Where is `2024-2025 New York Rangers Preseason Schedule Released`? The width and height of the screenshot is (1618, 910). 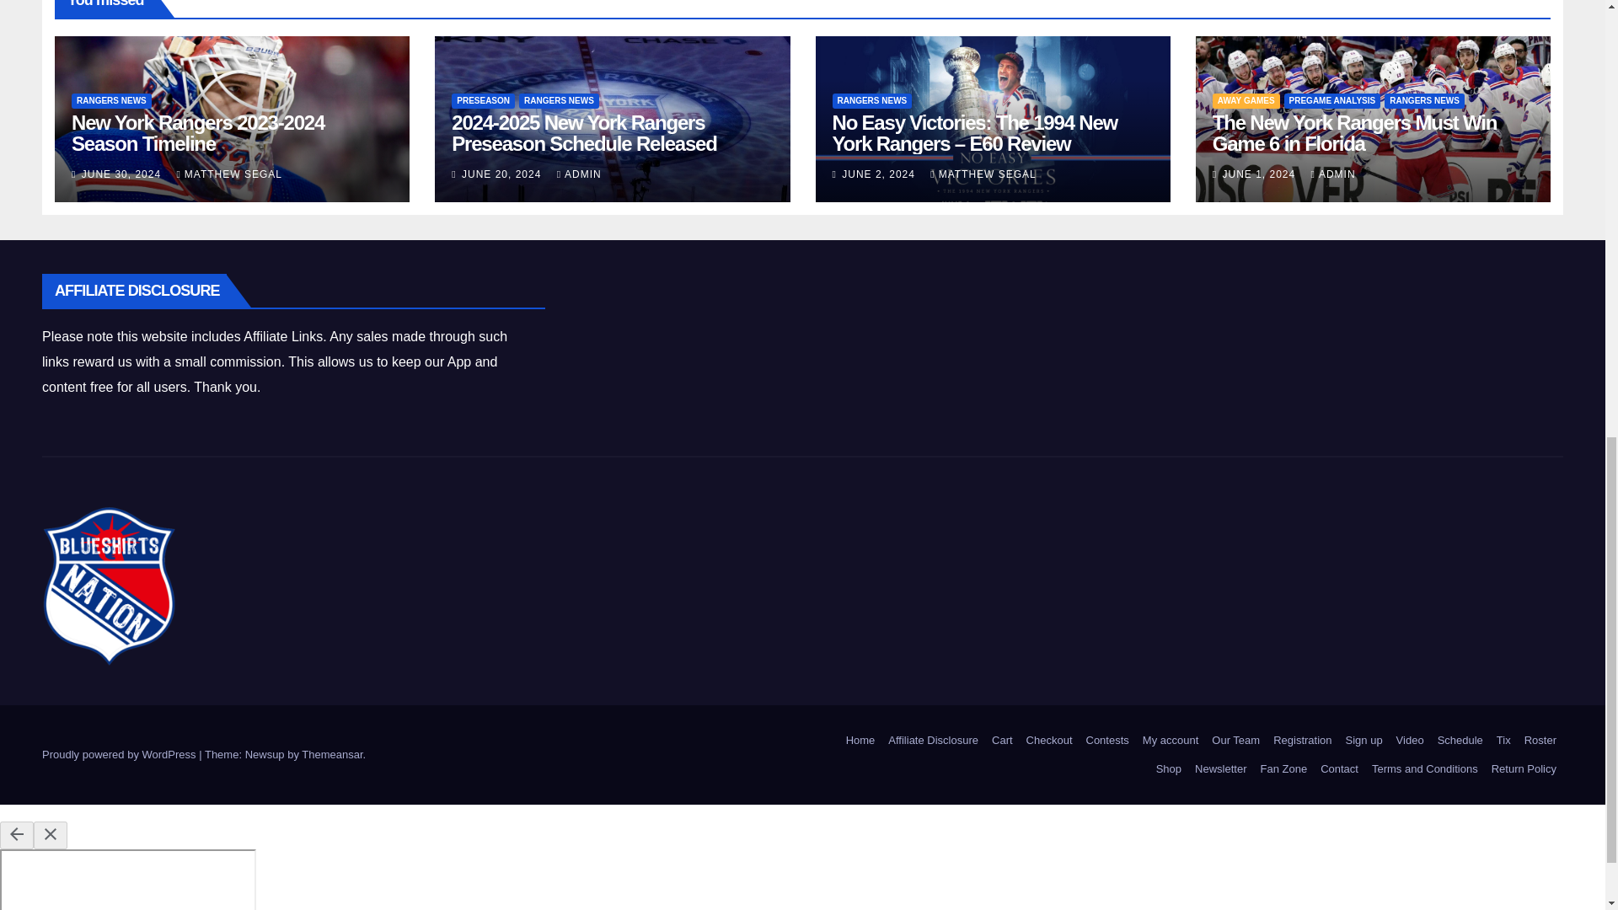
2024-2025 New York Rangers Preseason Schedule Released is located at coordinates (583, 132).